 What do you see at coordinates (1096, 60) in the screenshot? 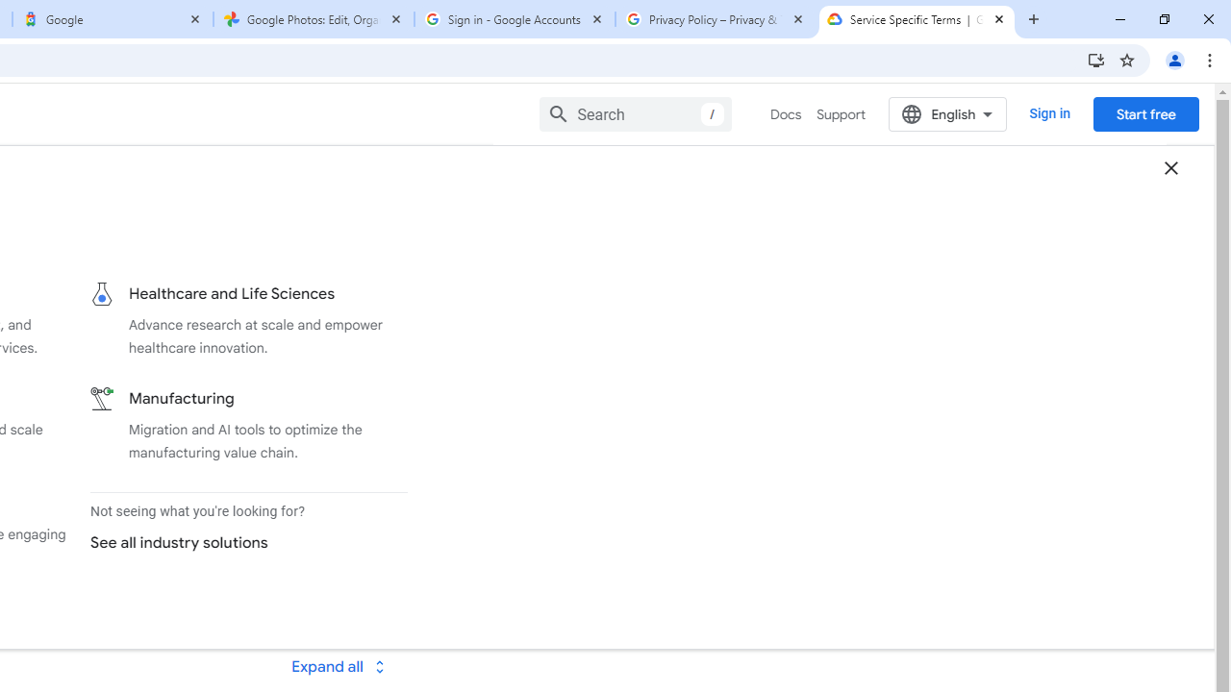
I see `Install Google Cloud` at bounding box center [1096, 60].